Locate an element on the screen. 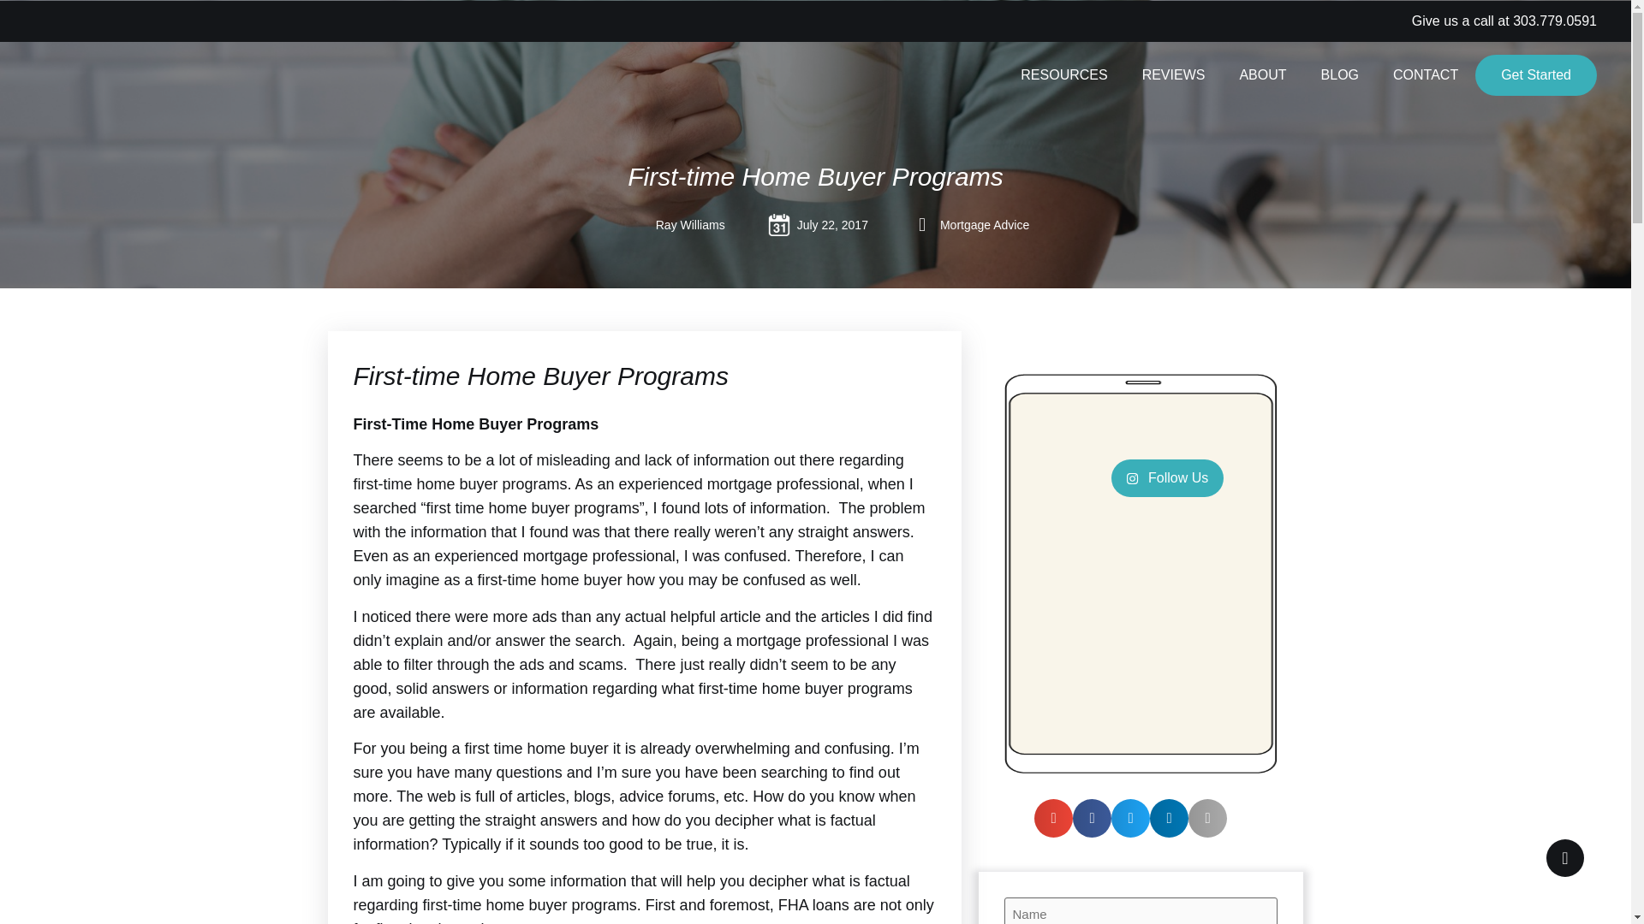  Get Started is located at coordinates (1535, 75).